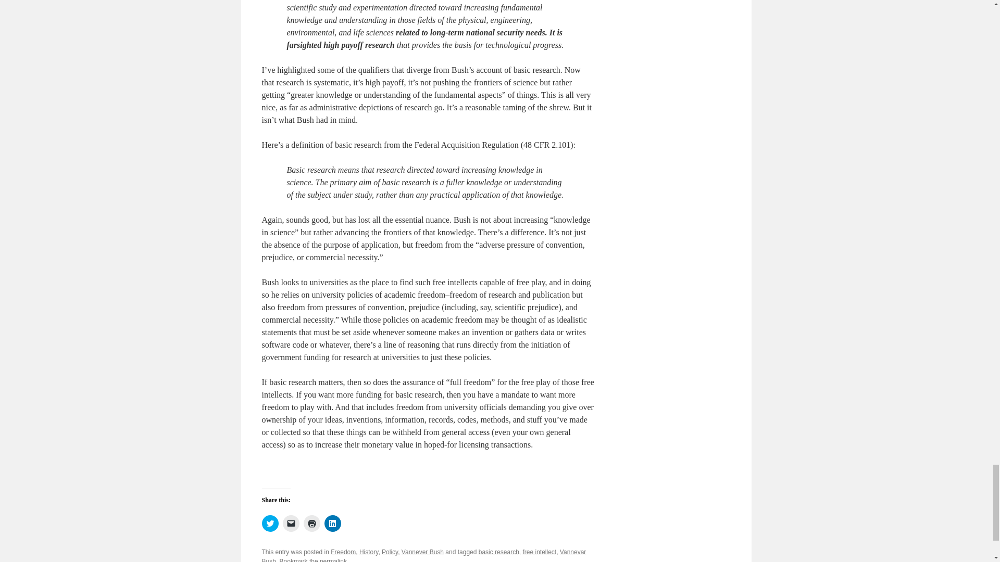 Image resolution: width=1000 pixels, height=562 pixels. I want to click on Freedom, so click(343, 552).